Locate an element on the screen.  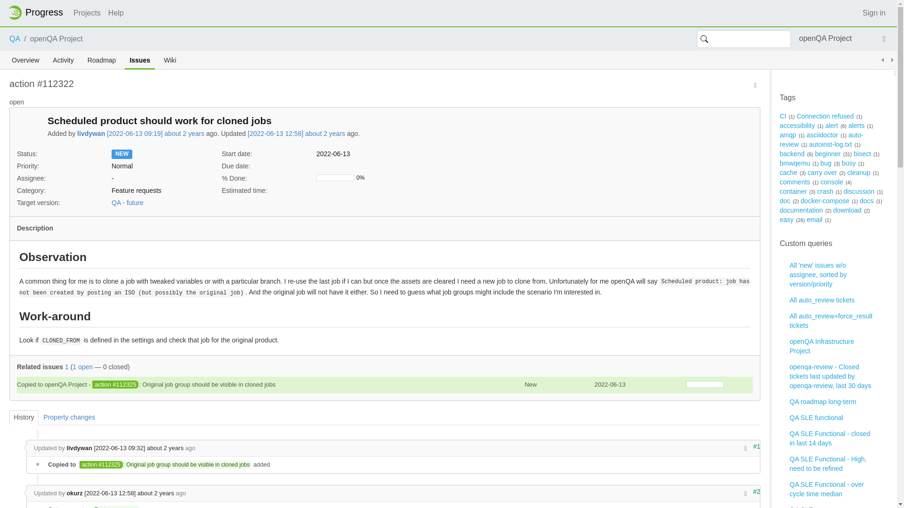
bmwqemu is located at coordinates (795, 163).